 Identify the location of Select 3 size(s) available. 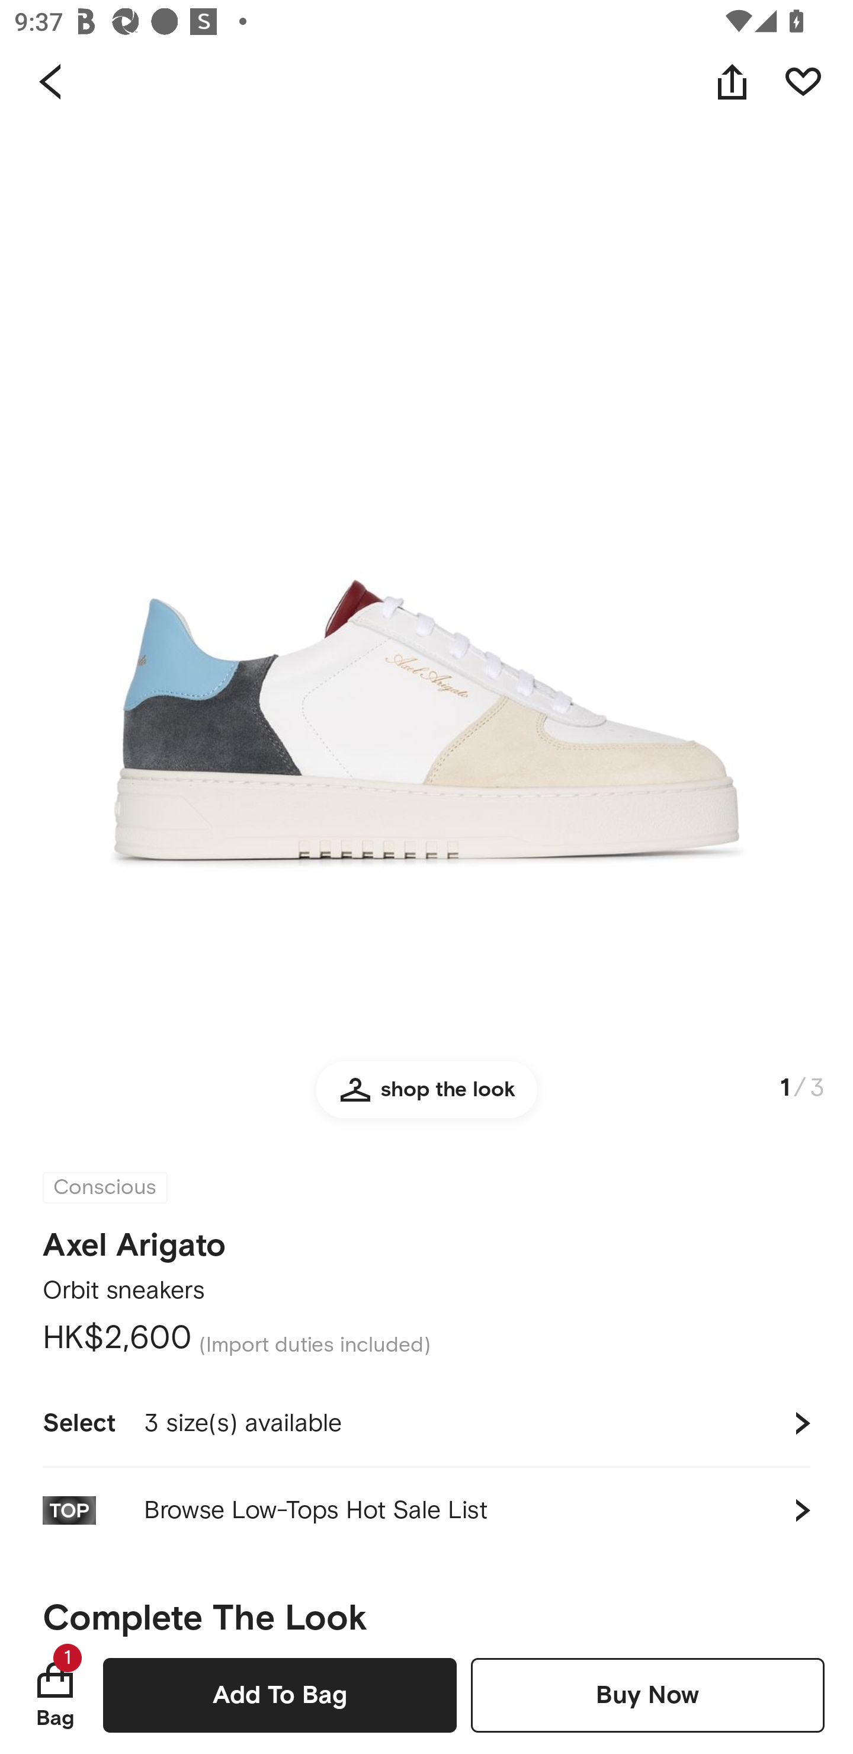
(426, 1423).